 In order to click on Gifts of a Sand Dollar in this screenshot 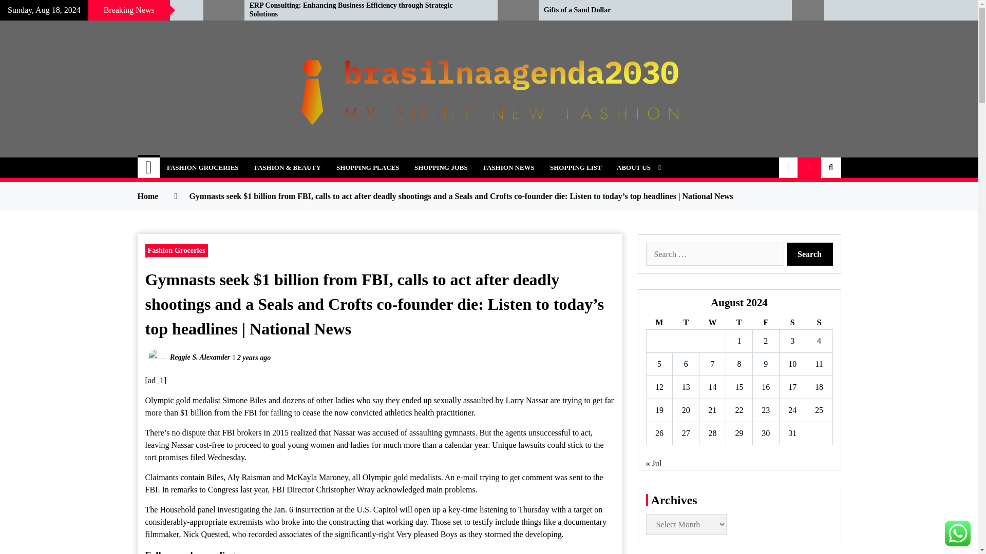, I will do `click(660, 10)`.